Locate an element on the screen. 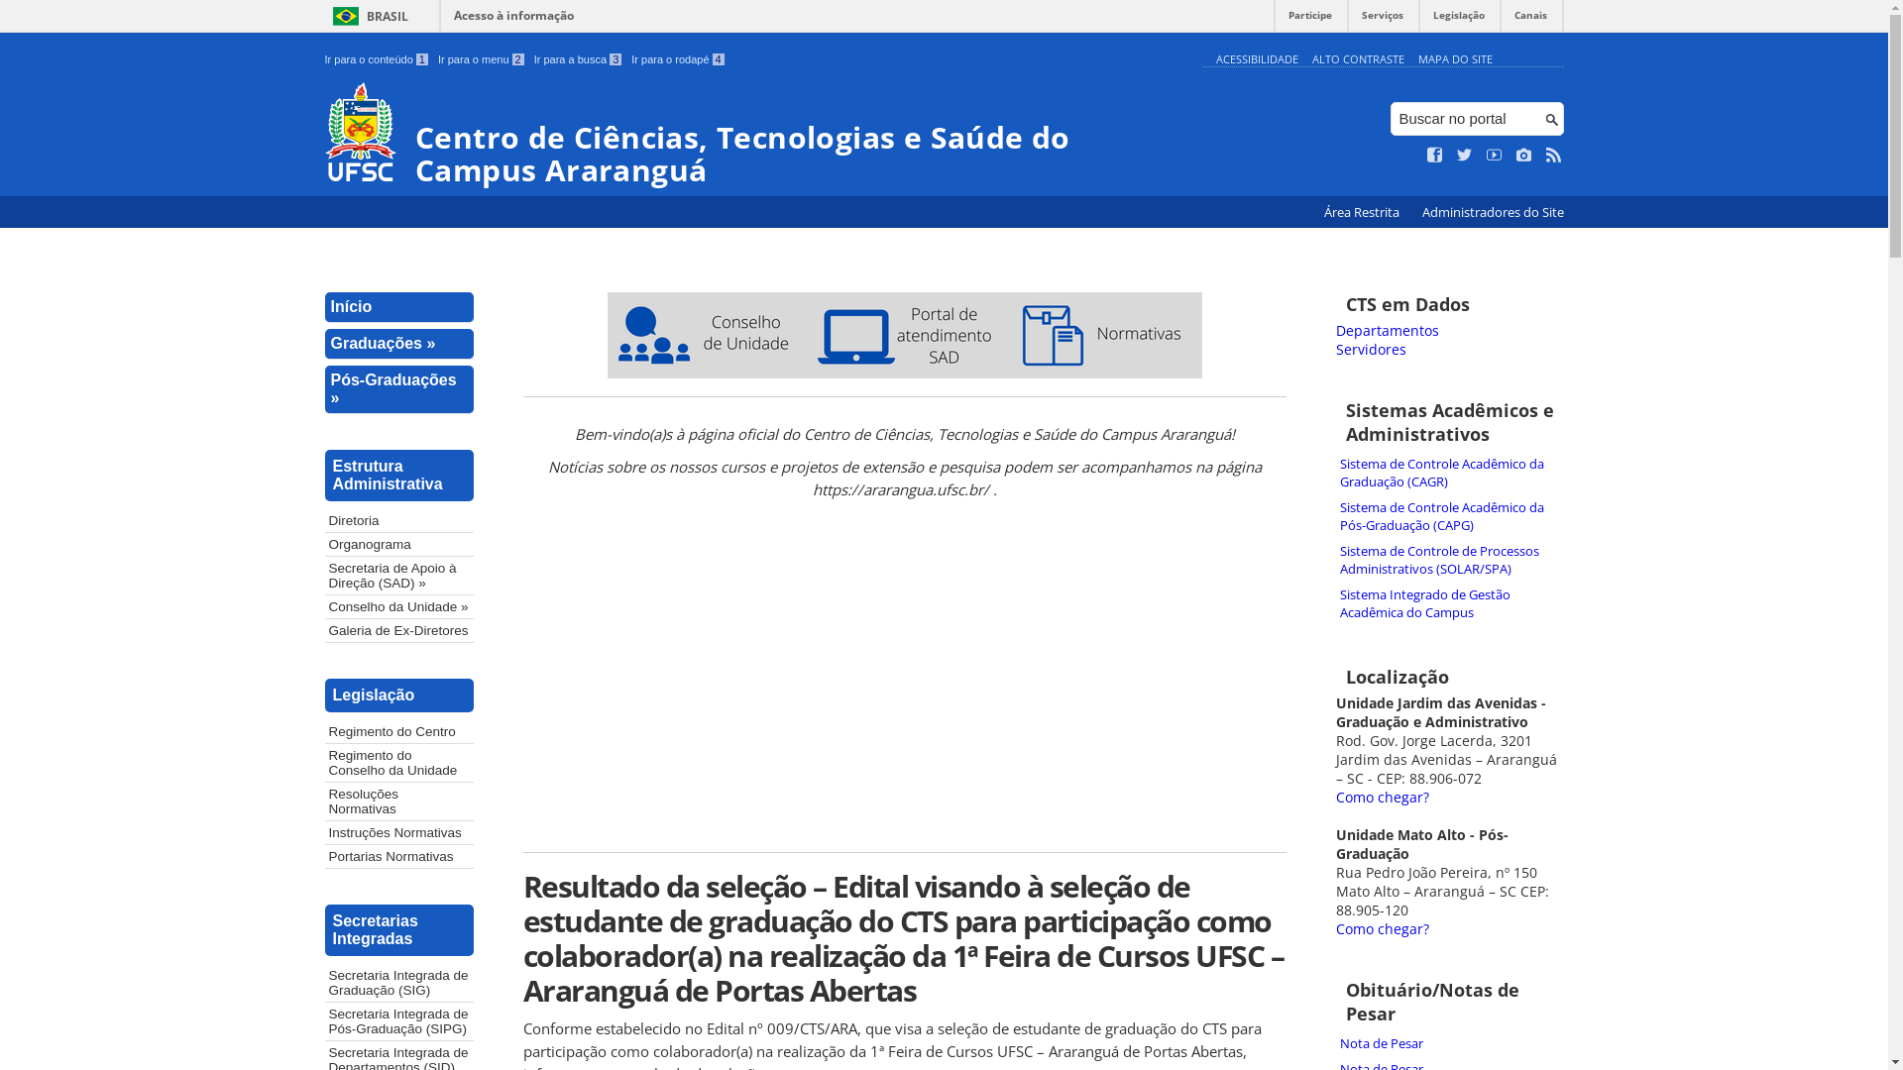 The image size is (1903, 1070). ACESSIBILIDADE is located at coordinates (1257, 59).